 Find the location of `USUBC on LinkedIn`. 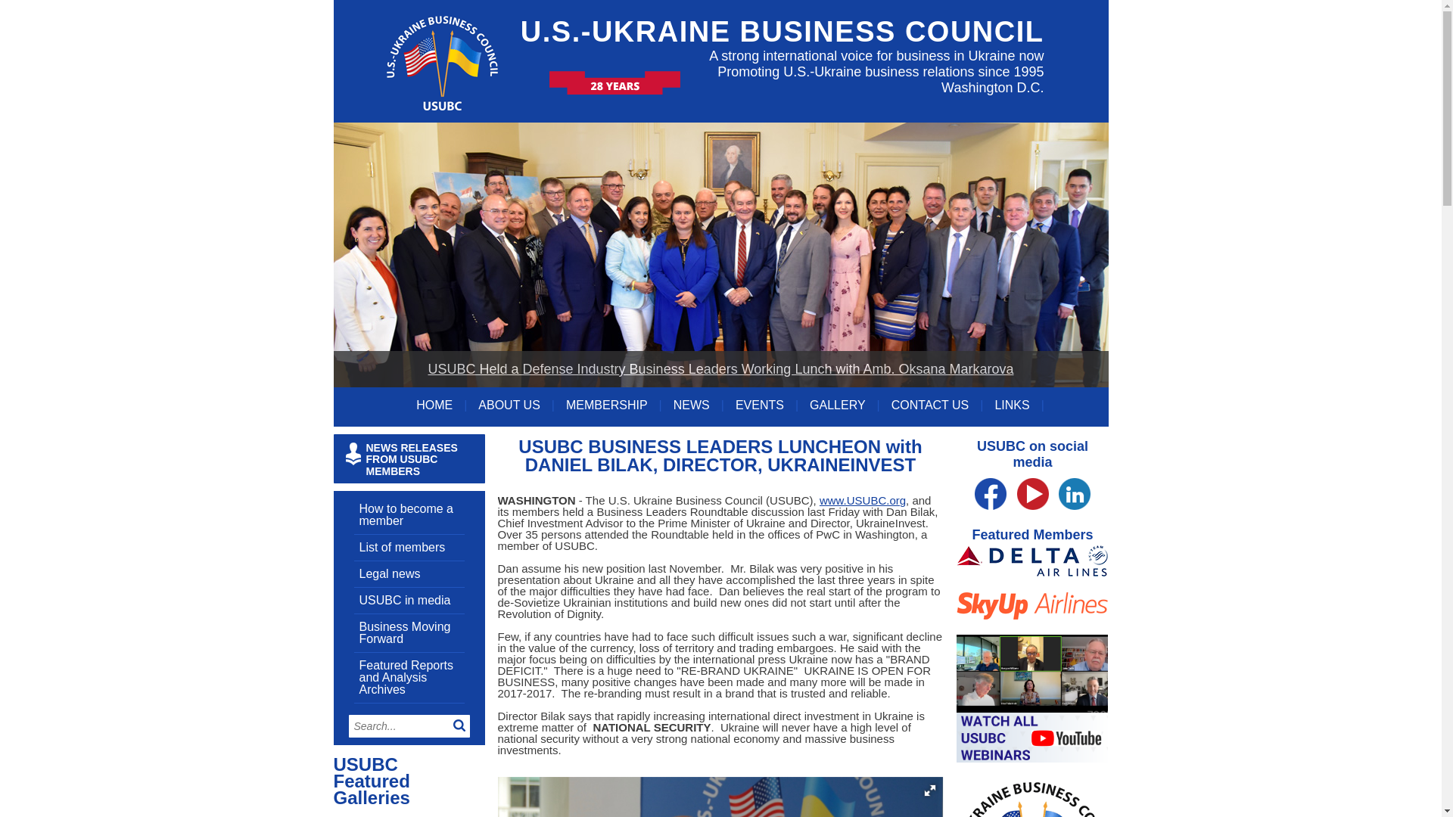

USUBC on LinkedIn is located at coordinates (1075, 519).